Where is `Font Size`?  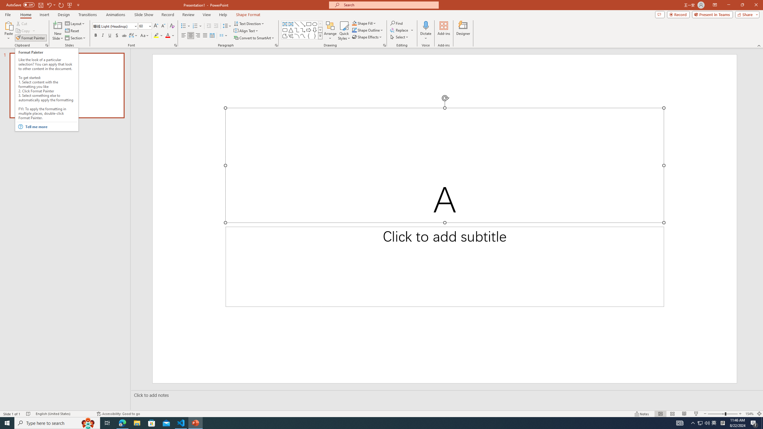
Font Size is located at coordinates (143, 26).